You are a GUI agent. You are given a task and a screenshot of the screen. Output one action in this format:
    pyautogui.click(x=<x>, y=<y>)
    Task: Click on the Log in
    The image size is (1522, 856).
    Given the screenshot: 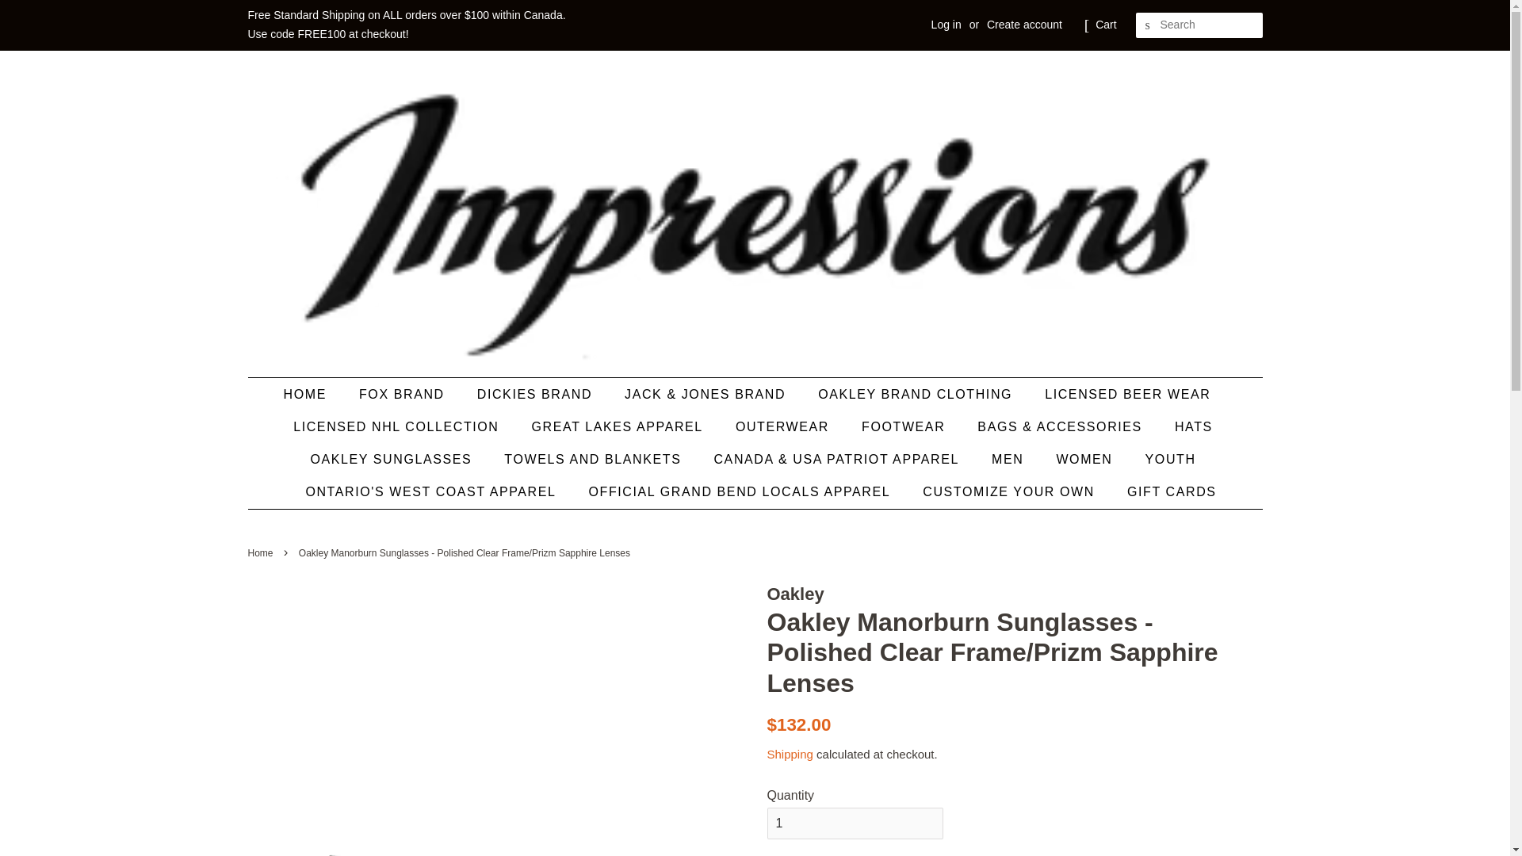 What is the action you would take?
    pyautogui.click(x=946, y=24)
    